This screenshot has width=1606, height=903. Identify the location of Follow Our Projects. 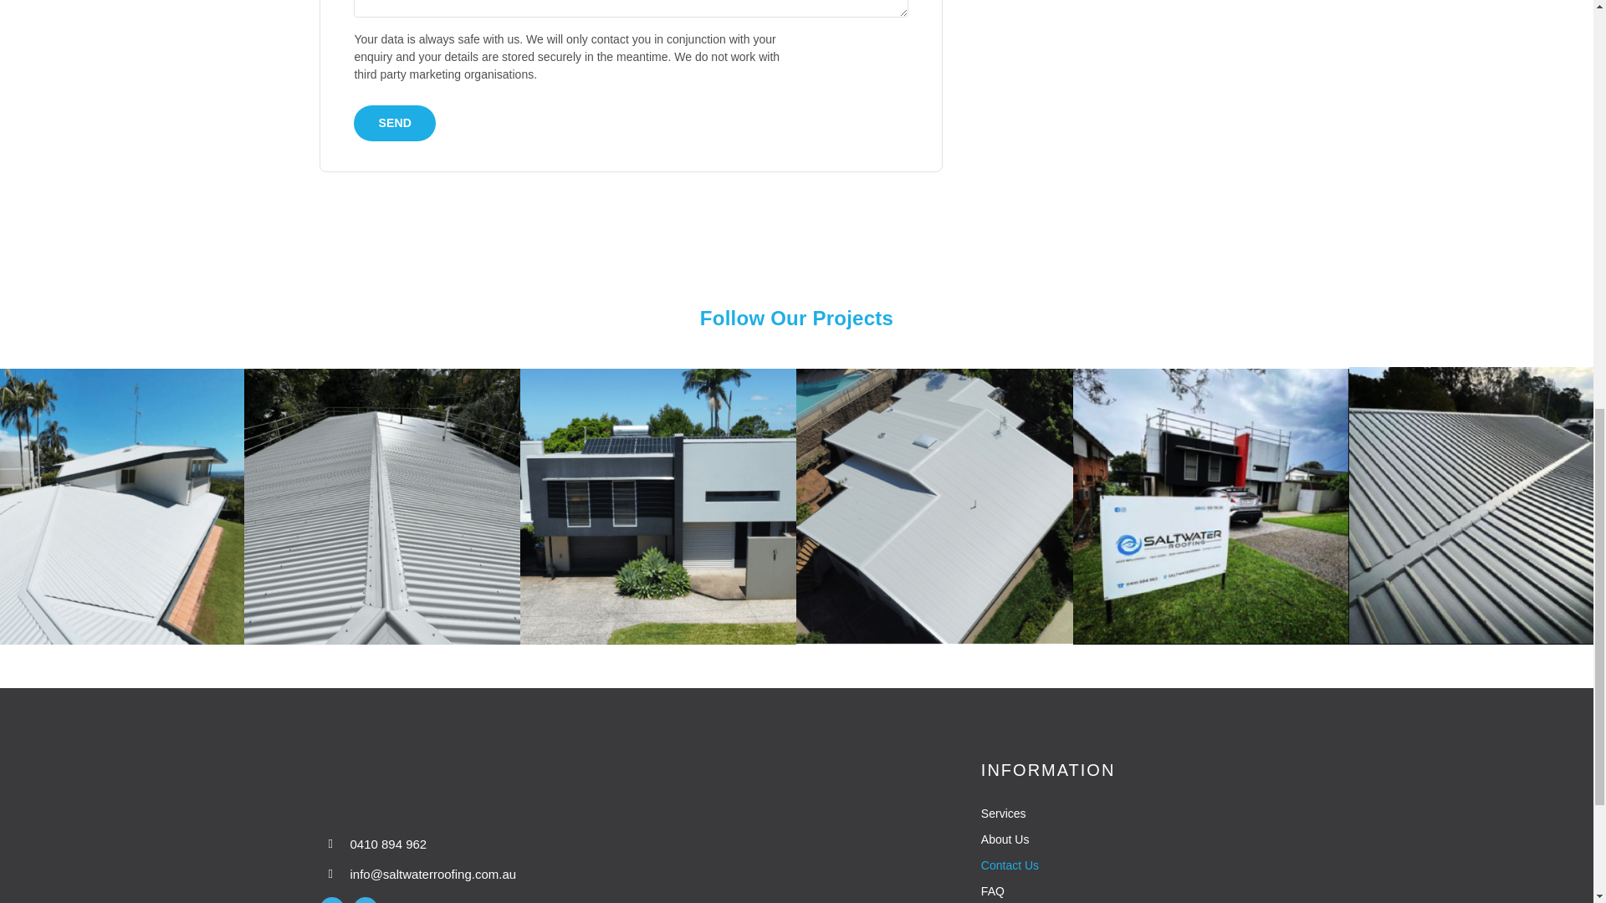
(796, 318).